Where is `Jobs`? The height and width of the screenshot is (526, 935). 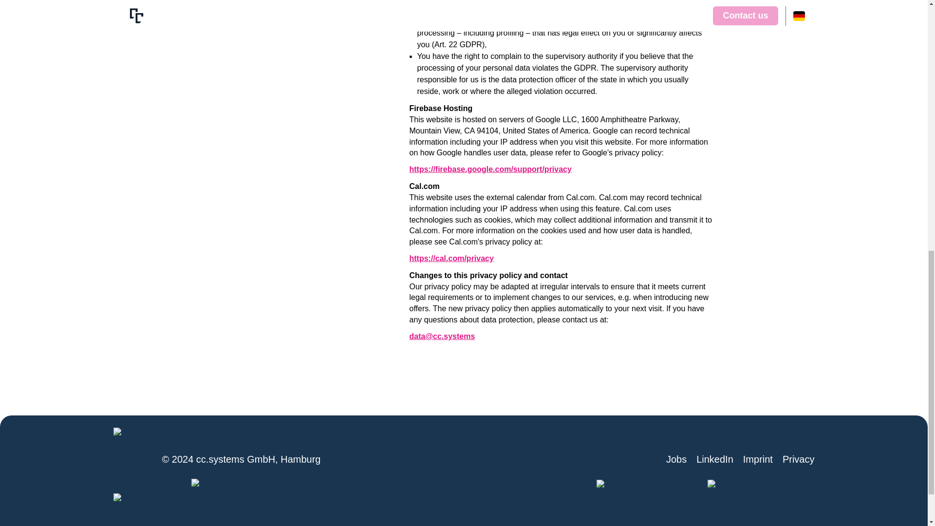
Jobs is located at coordinates (676, 459).